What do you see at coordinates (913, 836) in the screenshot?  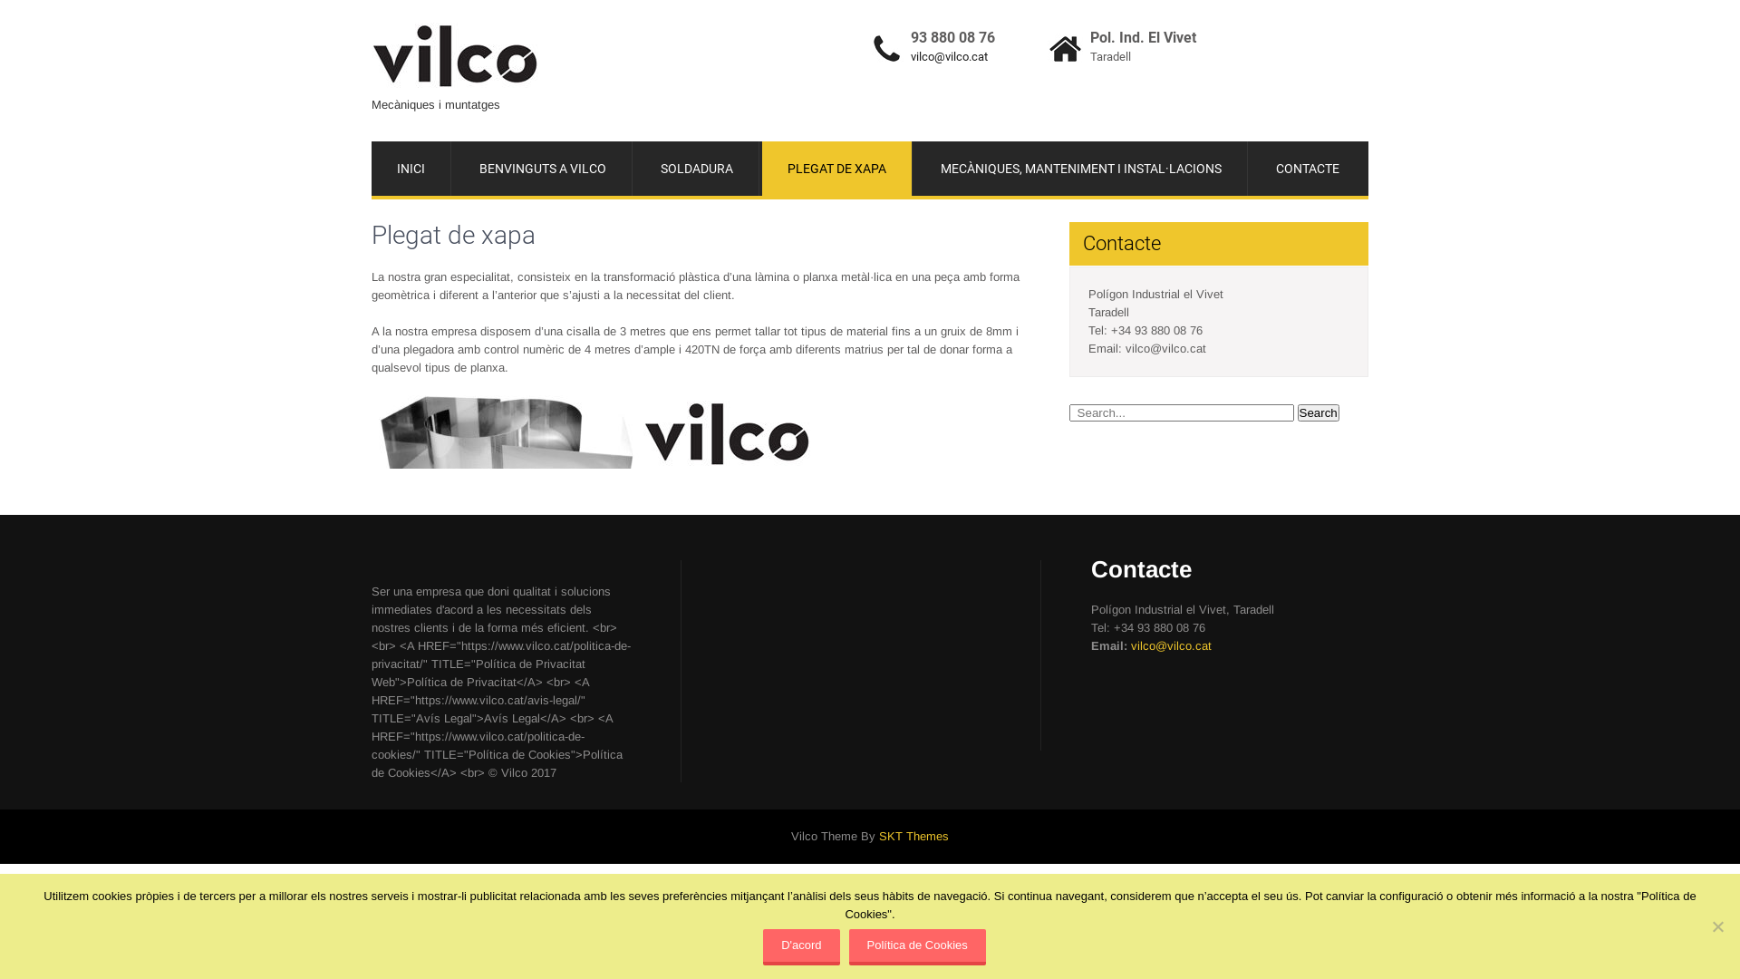 I see `SKT Themes` at bounding box center [913, 836].